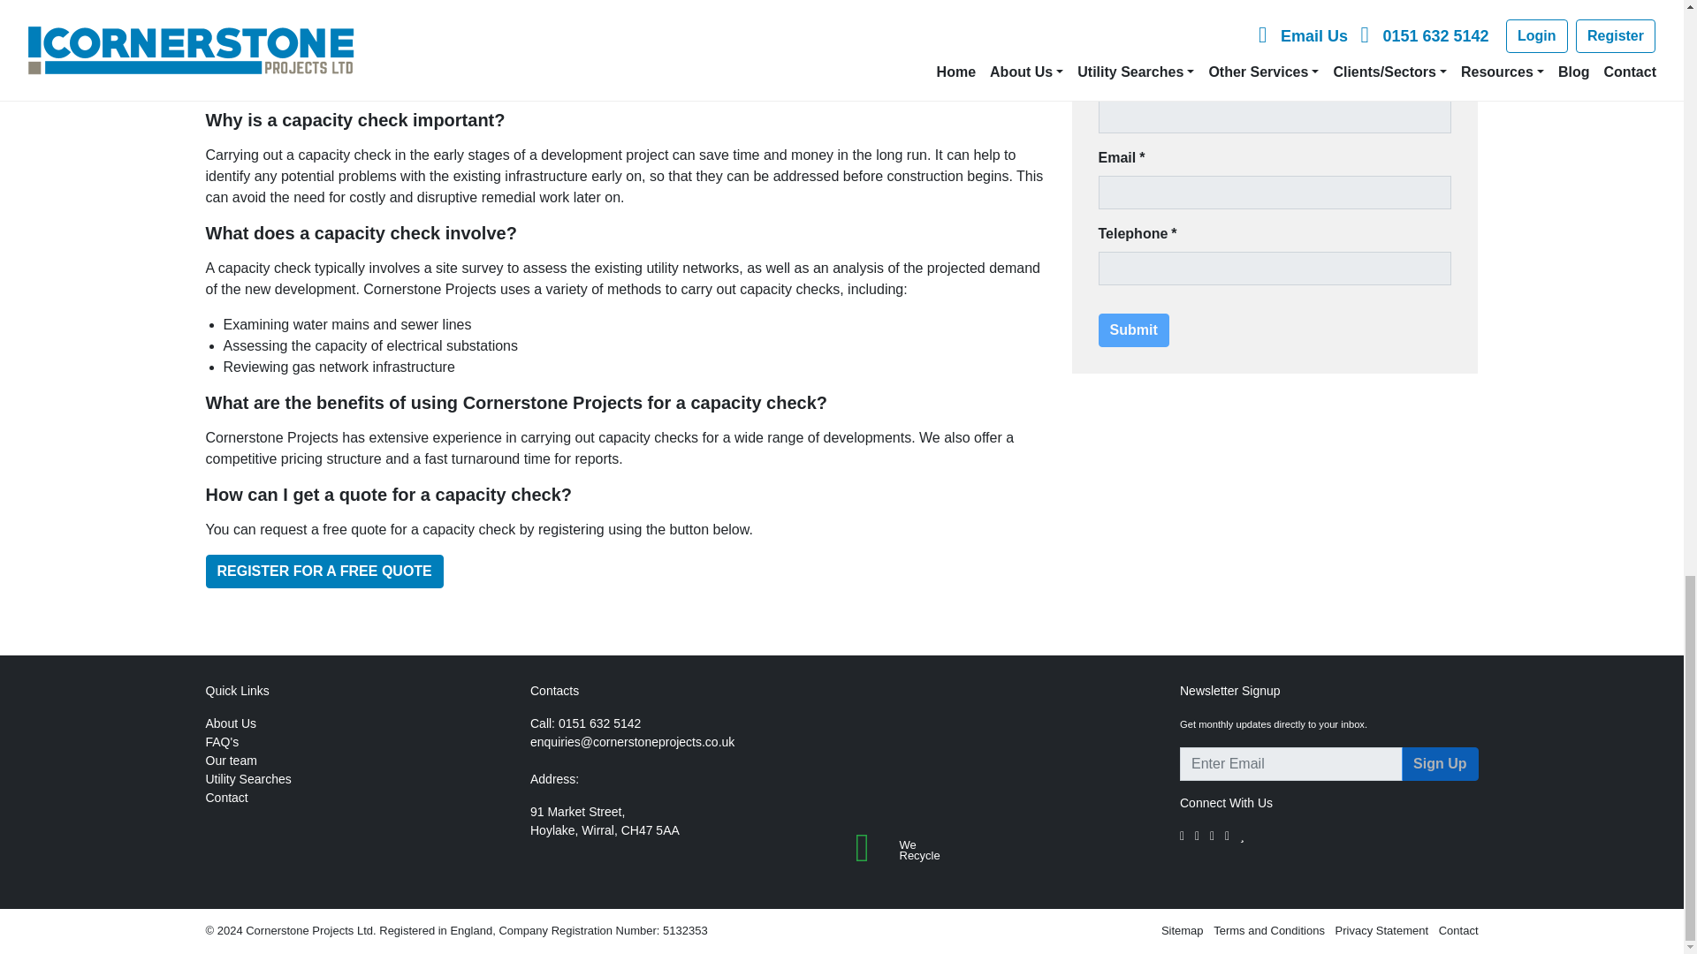  Describe the element at coordinates (1269, 930) in the screenshot. I see `Terms and Conditions` at that location.